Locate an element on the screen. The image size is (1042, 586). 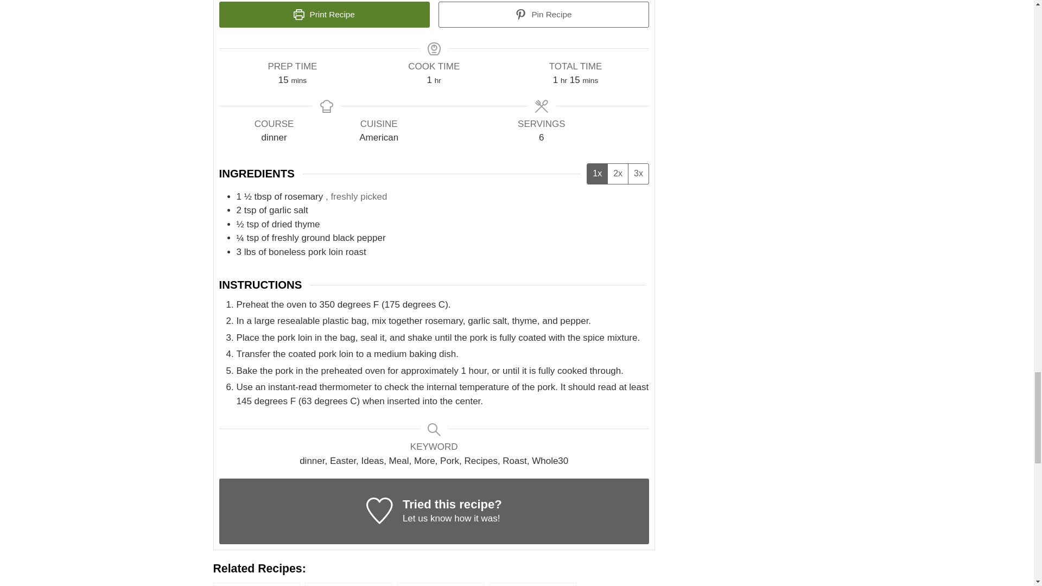
1x is located at coordinates (597, 174).